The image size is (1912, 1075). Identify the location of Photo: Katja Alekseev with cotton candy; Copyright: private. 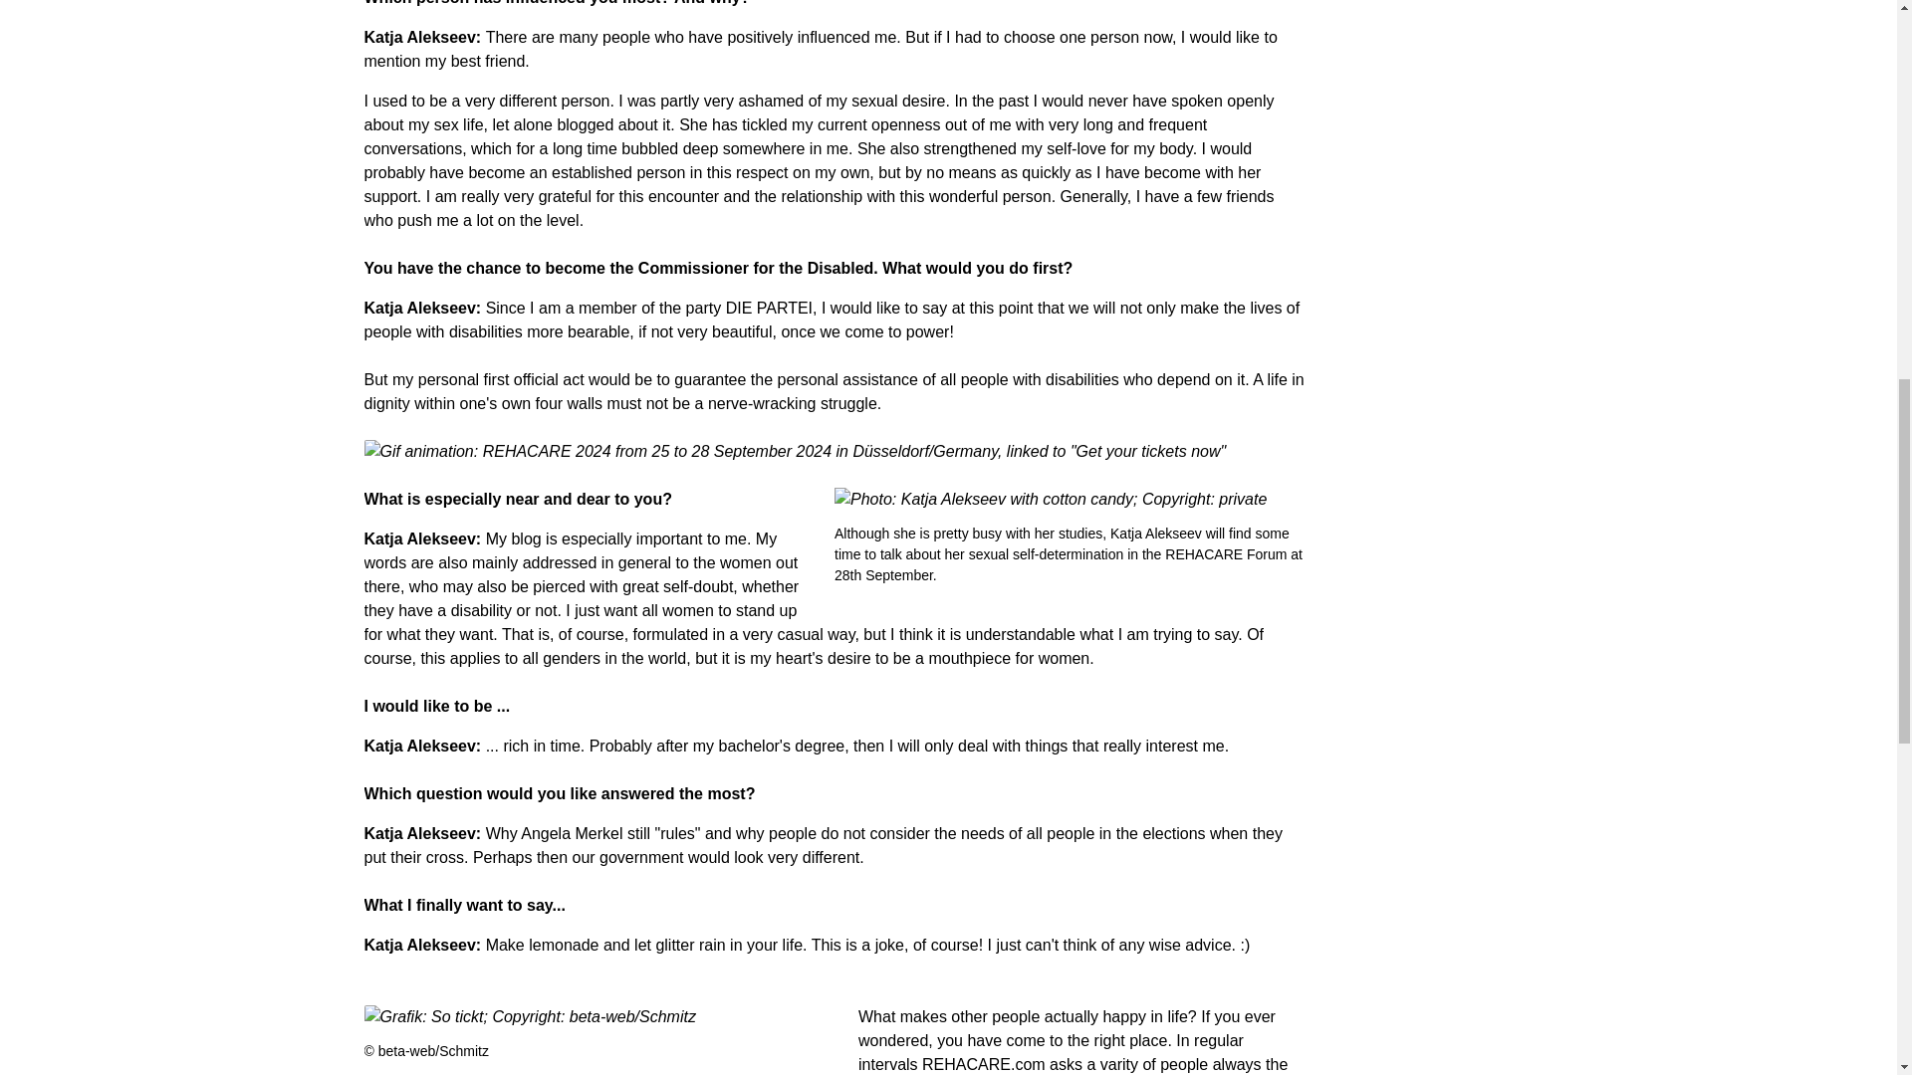
(1070, 500).